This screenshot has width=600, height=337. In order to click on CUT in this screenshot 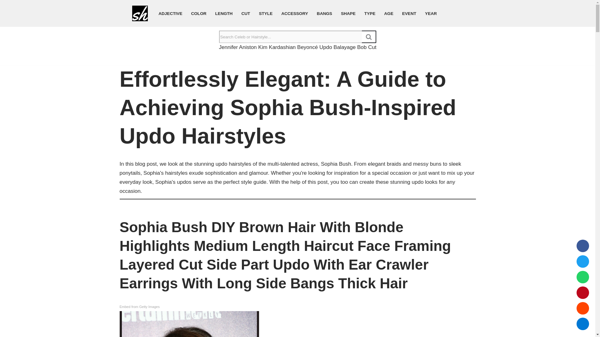, I will do `click(246, 13)`.